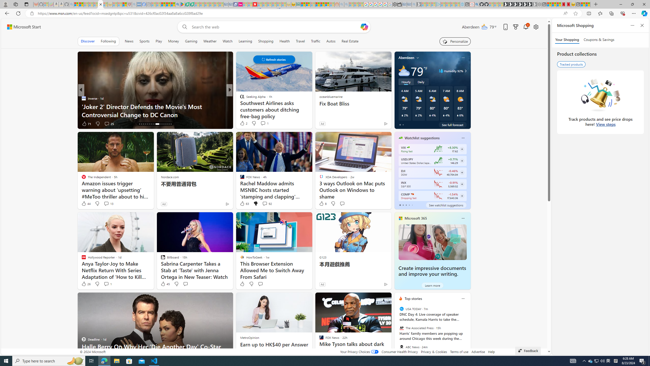 This screenshot has height=366, width=650. I want to click on View comments 9 Comment, so click(263, 124).